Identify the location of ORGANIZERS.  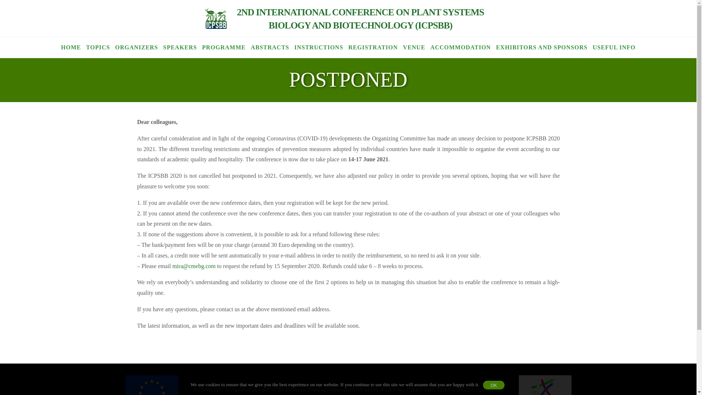
(136, 48).